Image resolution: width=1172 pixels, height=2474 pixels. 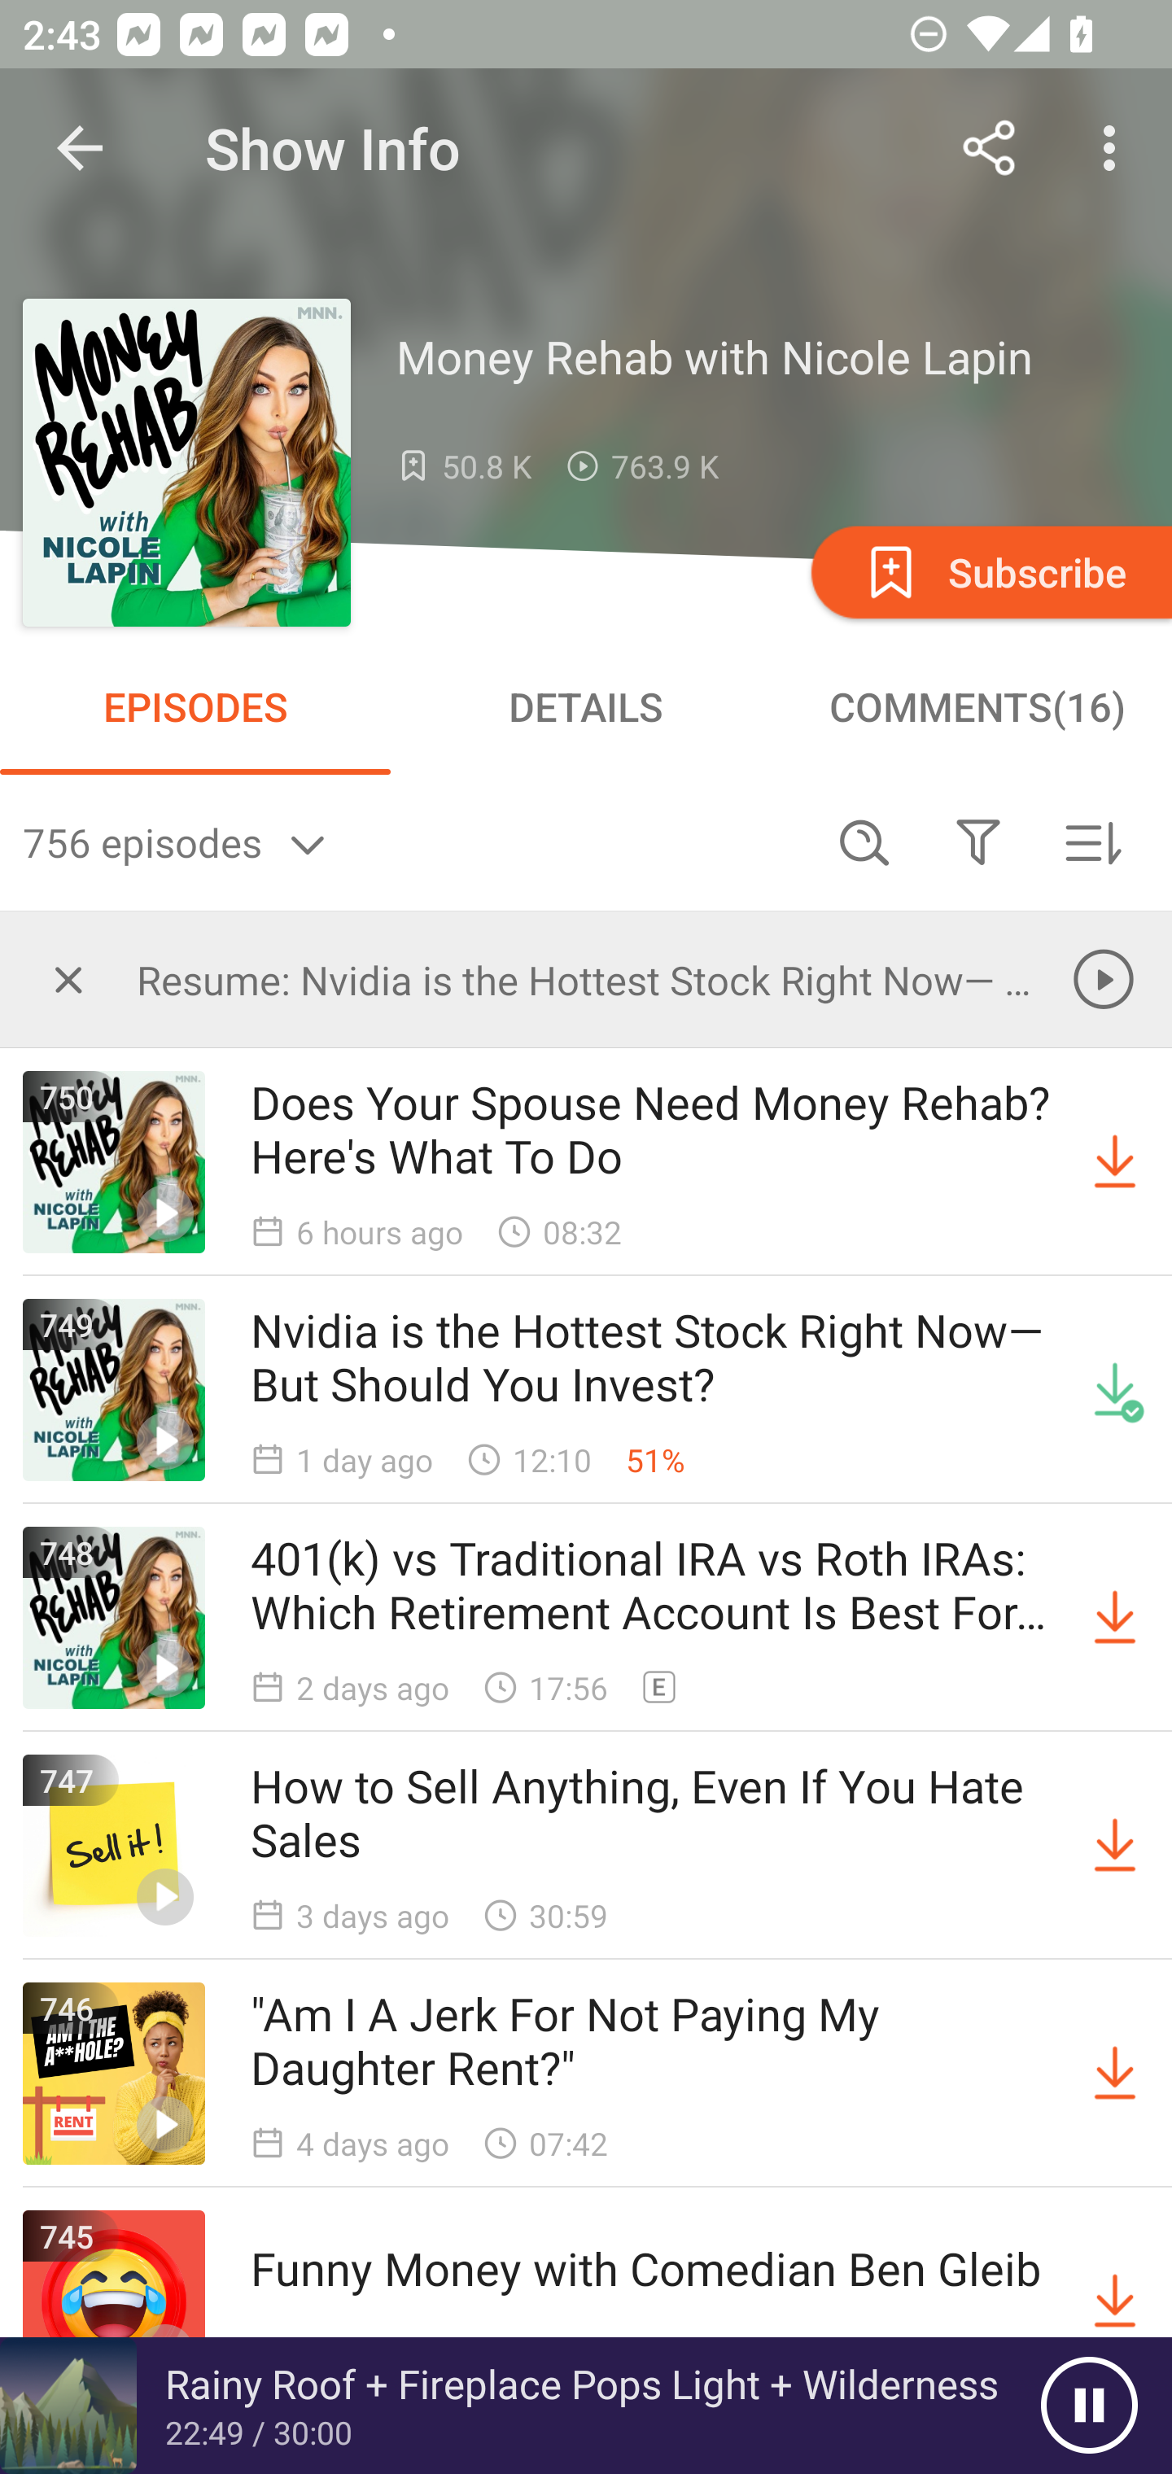 I want to click on Download, so click(x=1115, y=2074).